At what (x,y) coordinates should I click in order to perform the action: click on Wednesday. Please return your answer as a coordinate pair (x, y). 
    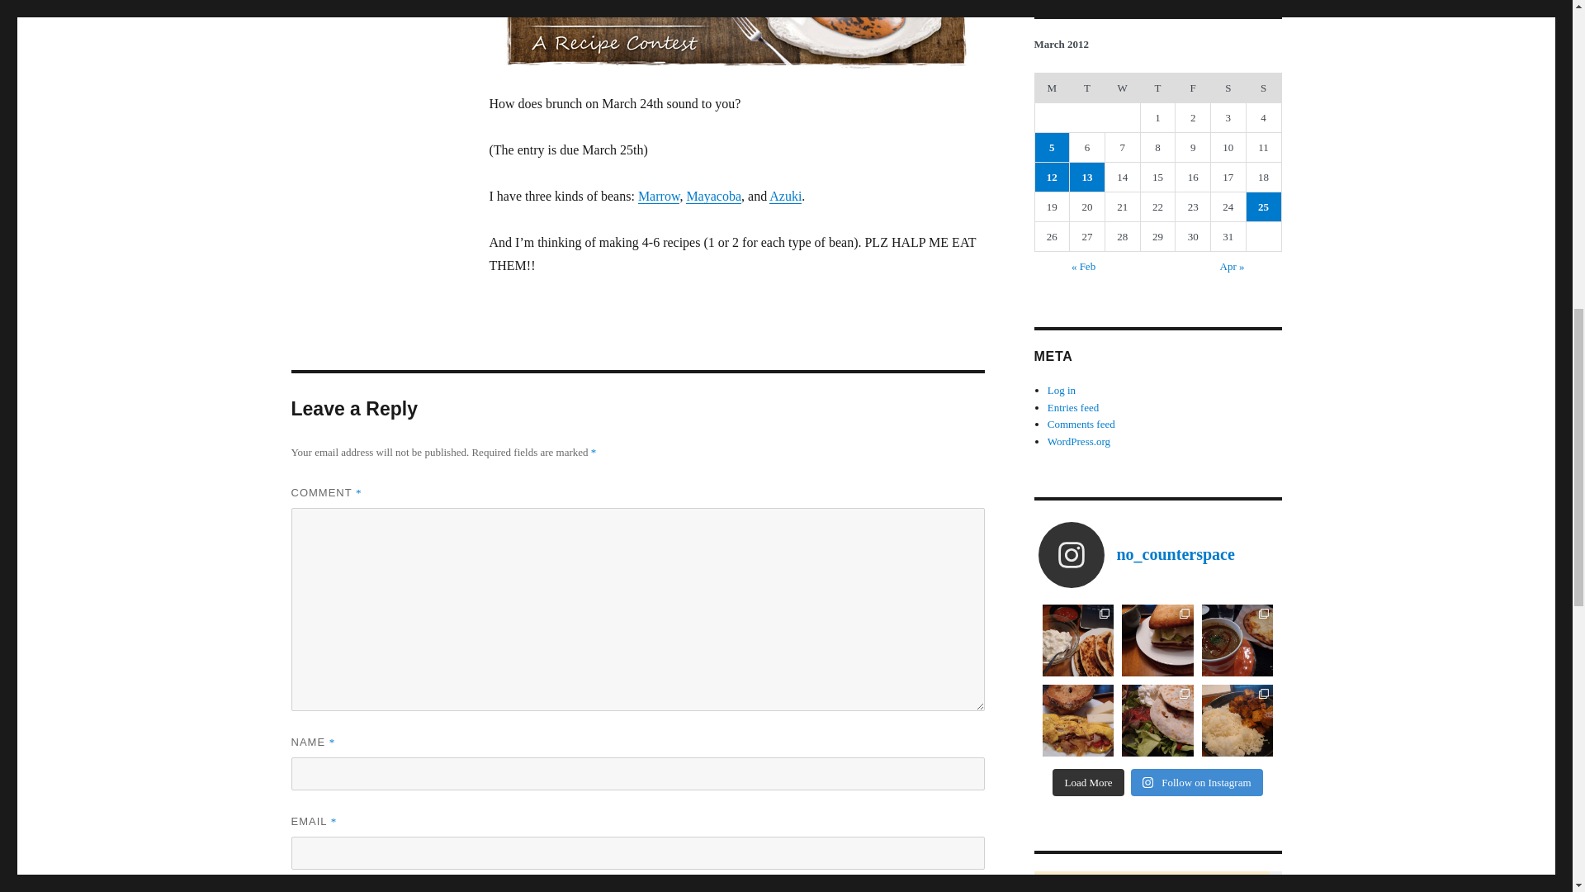
    Looking at the image, I should click on (1122, 88).